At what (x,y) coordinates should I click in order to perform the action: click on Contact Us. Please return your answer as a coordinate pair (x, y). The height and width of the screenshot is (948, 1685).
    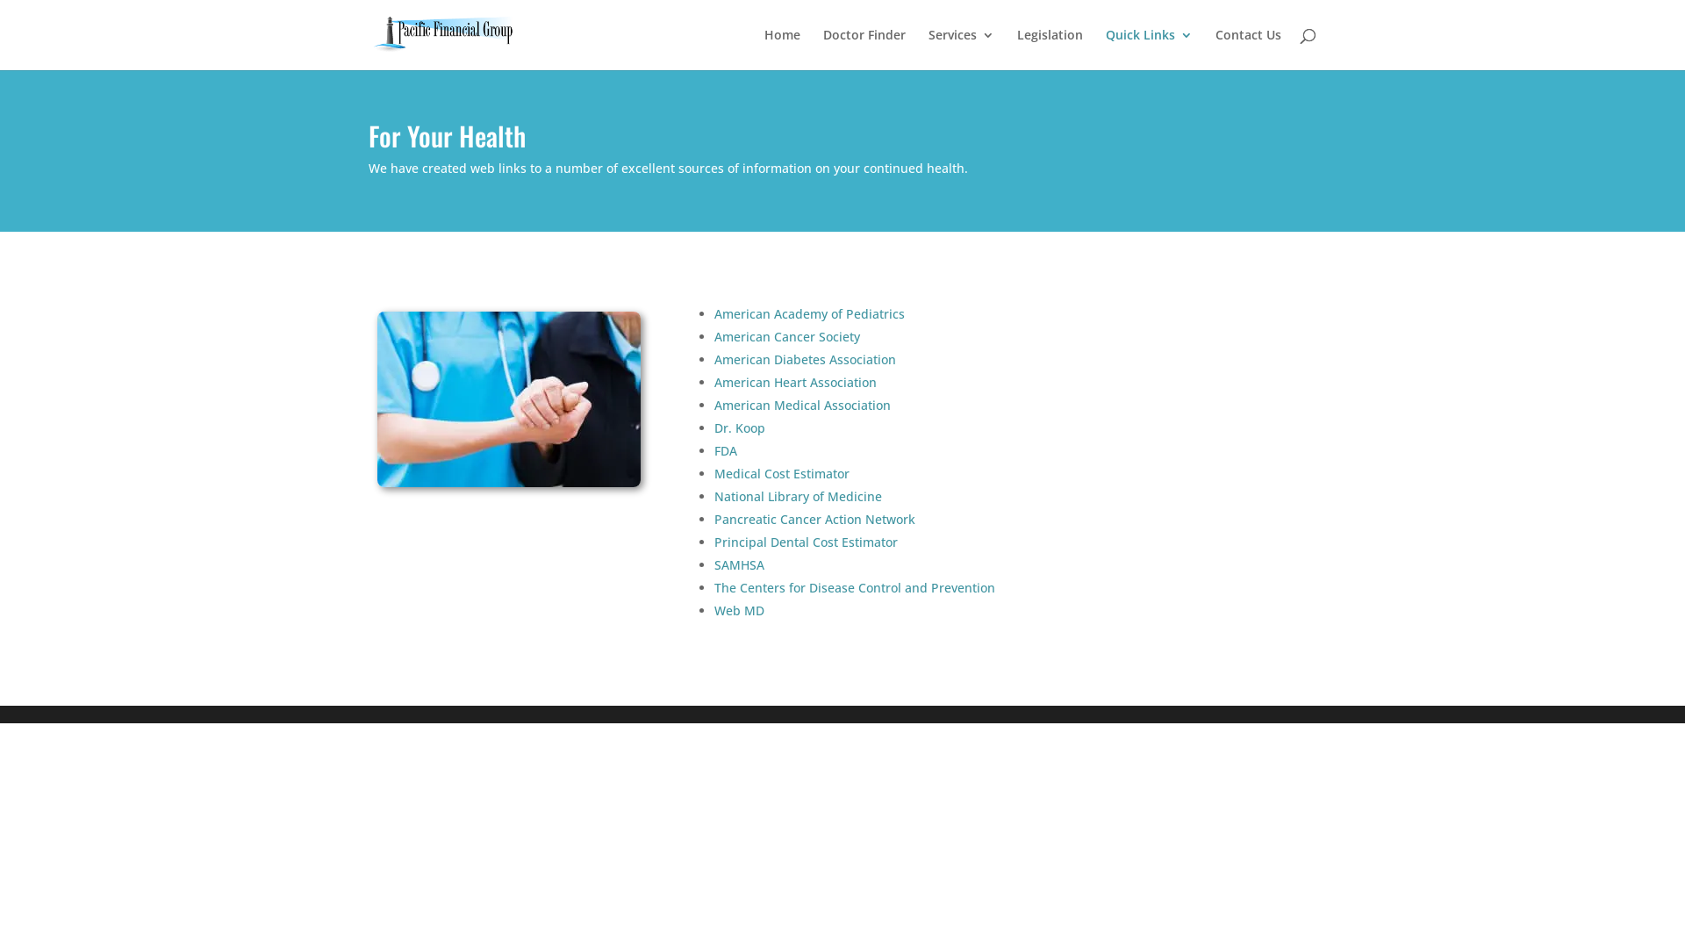
    Looking at the image, I should click on (1248, 49).